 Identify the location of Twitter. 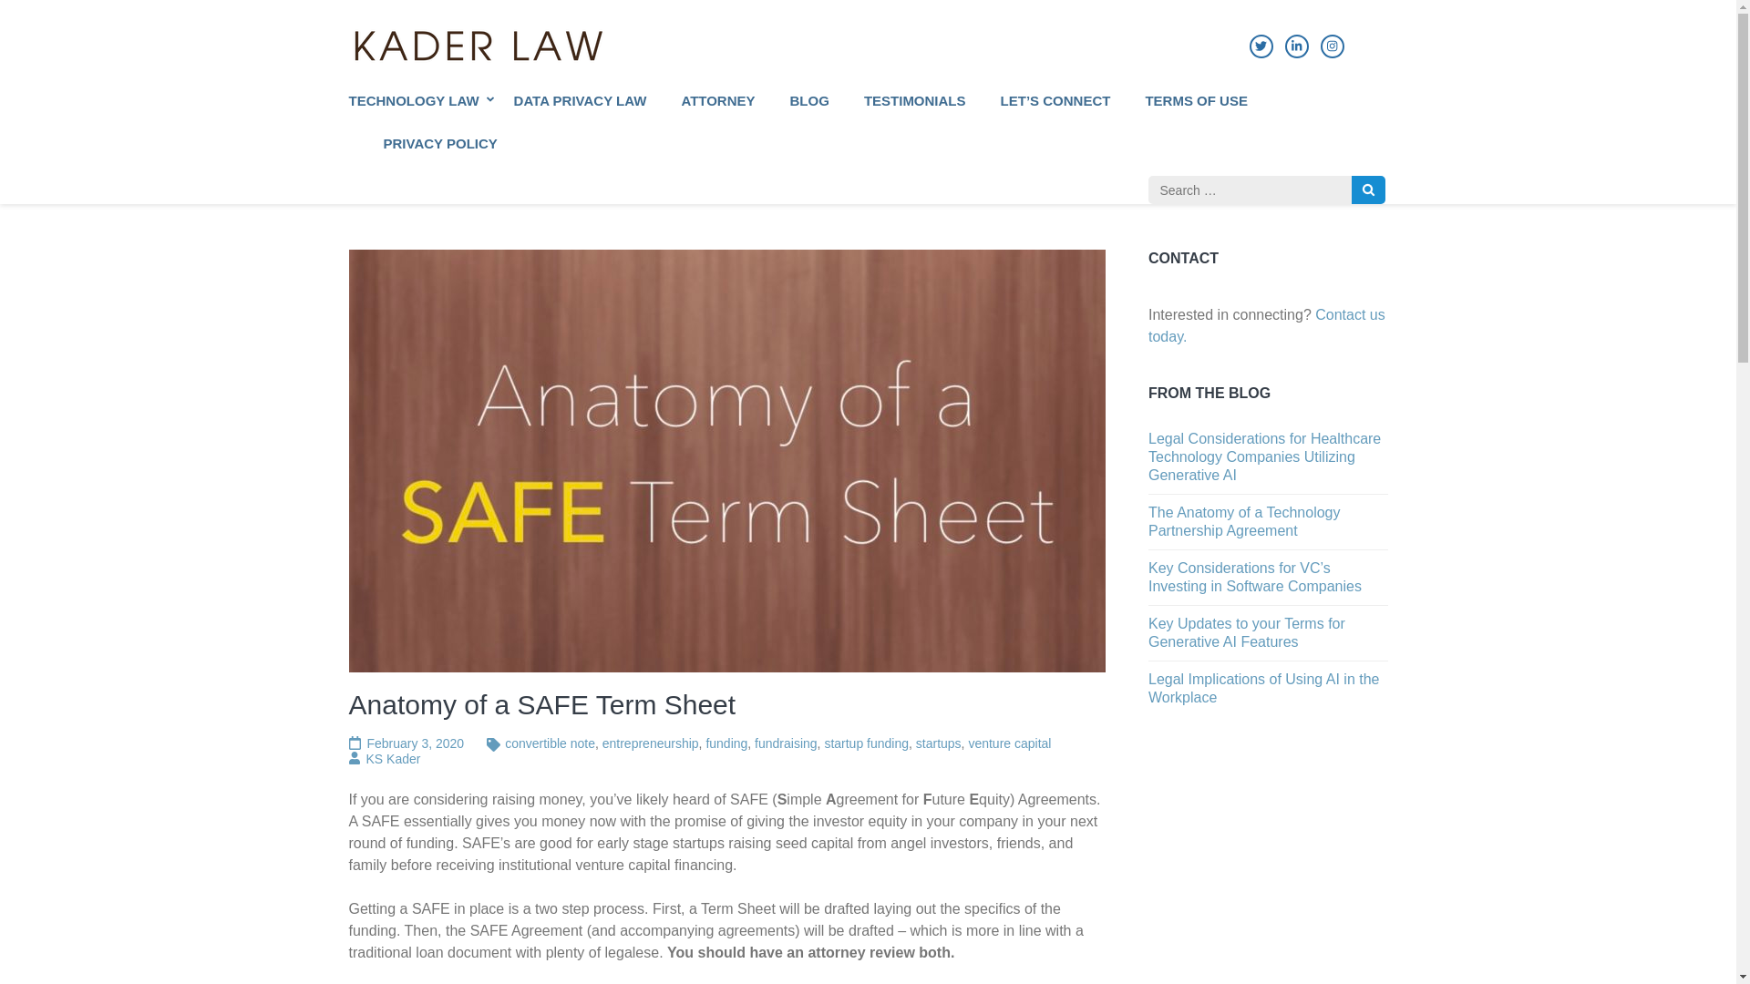
(1260, 46).